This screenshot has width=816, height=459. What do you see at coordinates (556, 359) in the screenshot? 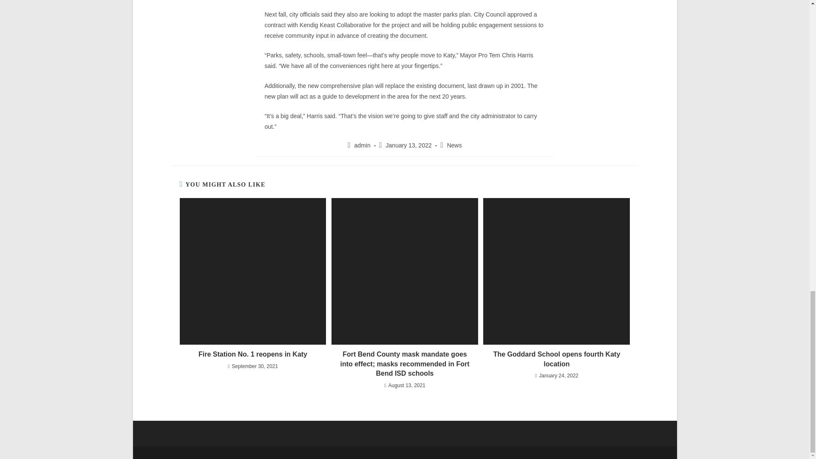
I see `The Goddard School opens fourth Katy location` at bounding box center [556, 359].